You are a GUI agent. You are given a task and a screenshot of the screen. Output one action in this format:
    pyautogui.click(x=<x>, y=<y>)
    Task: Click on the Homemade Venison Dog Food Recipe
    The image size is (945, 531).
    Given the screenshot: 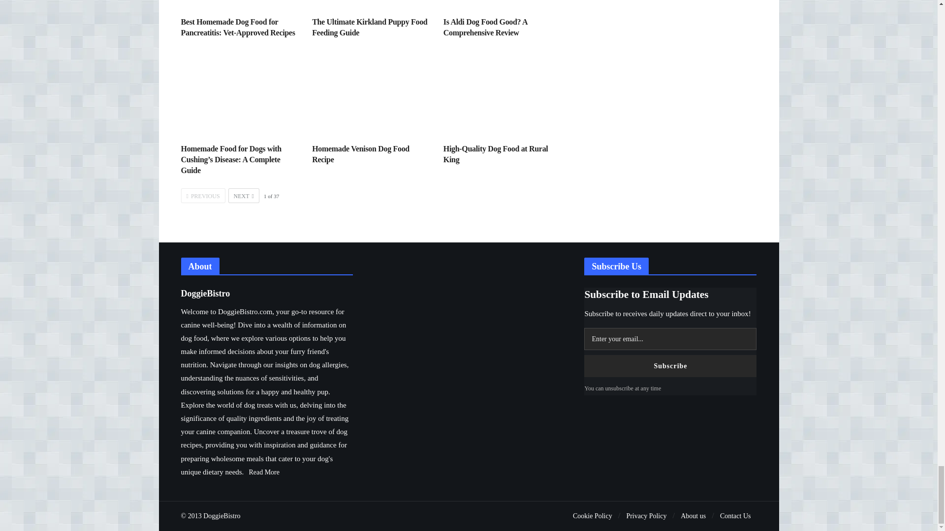 What is the action you would take?
    pyautogui.click(x=360, y=153)
    